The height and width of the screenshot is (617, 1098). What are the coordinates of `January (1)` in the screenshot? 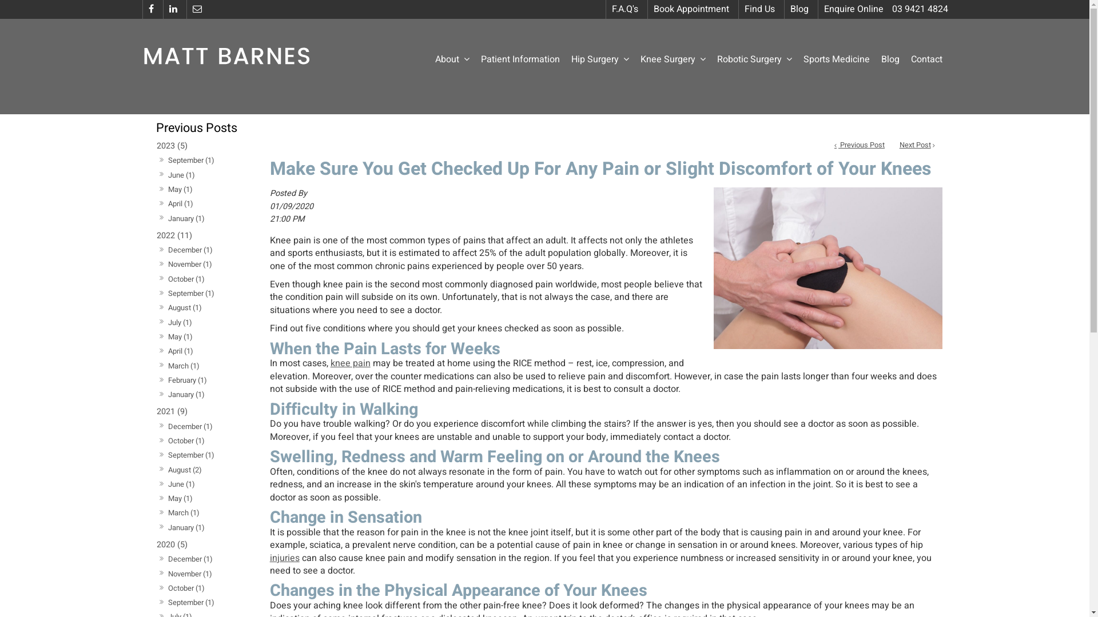 It's located at (186, 218).